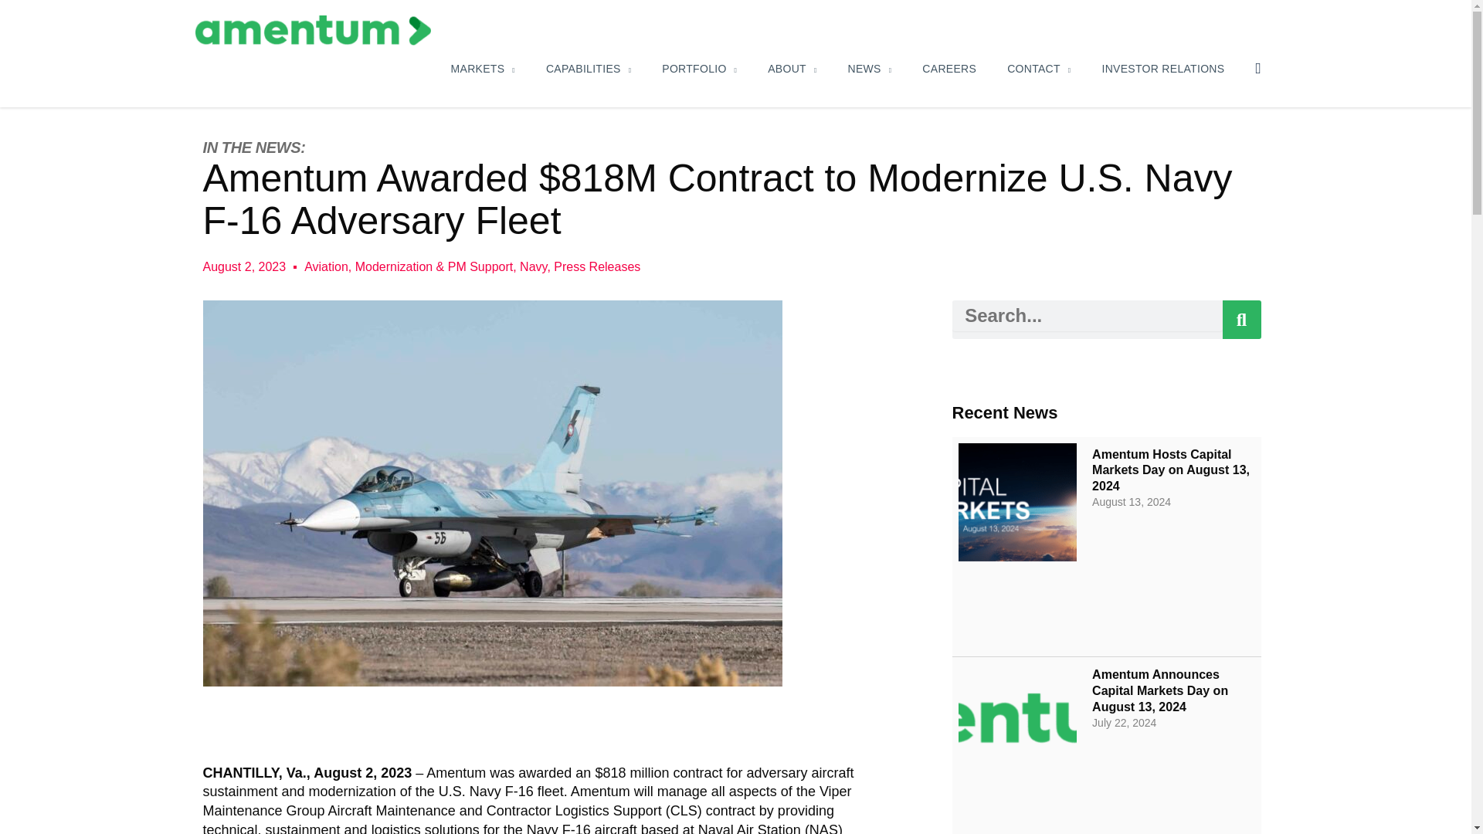 This screenshot has height=834, width=1483. What do you see at coordinates (589, 68) in the screenshot?
I see `CAPABILITIES` at bounding box center [589, 68].